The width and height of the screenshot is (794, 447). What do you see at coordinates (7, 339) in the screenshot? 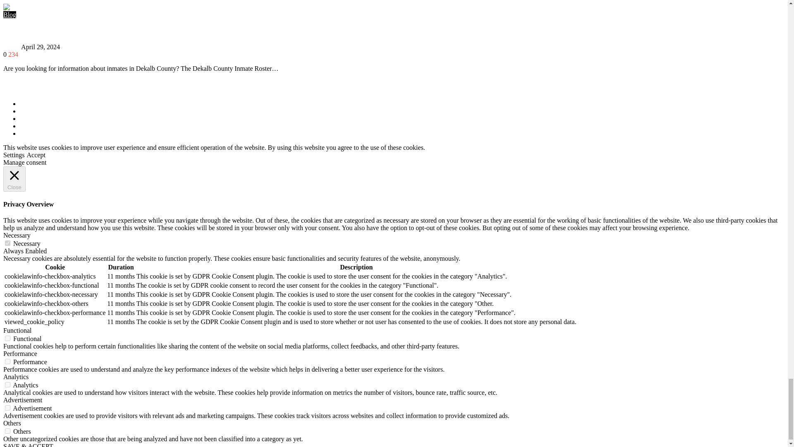
I see `on` at bounding box center [7, 339].